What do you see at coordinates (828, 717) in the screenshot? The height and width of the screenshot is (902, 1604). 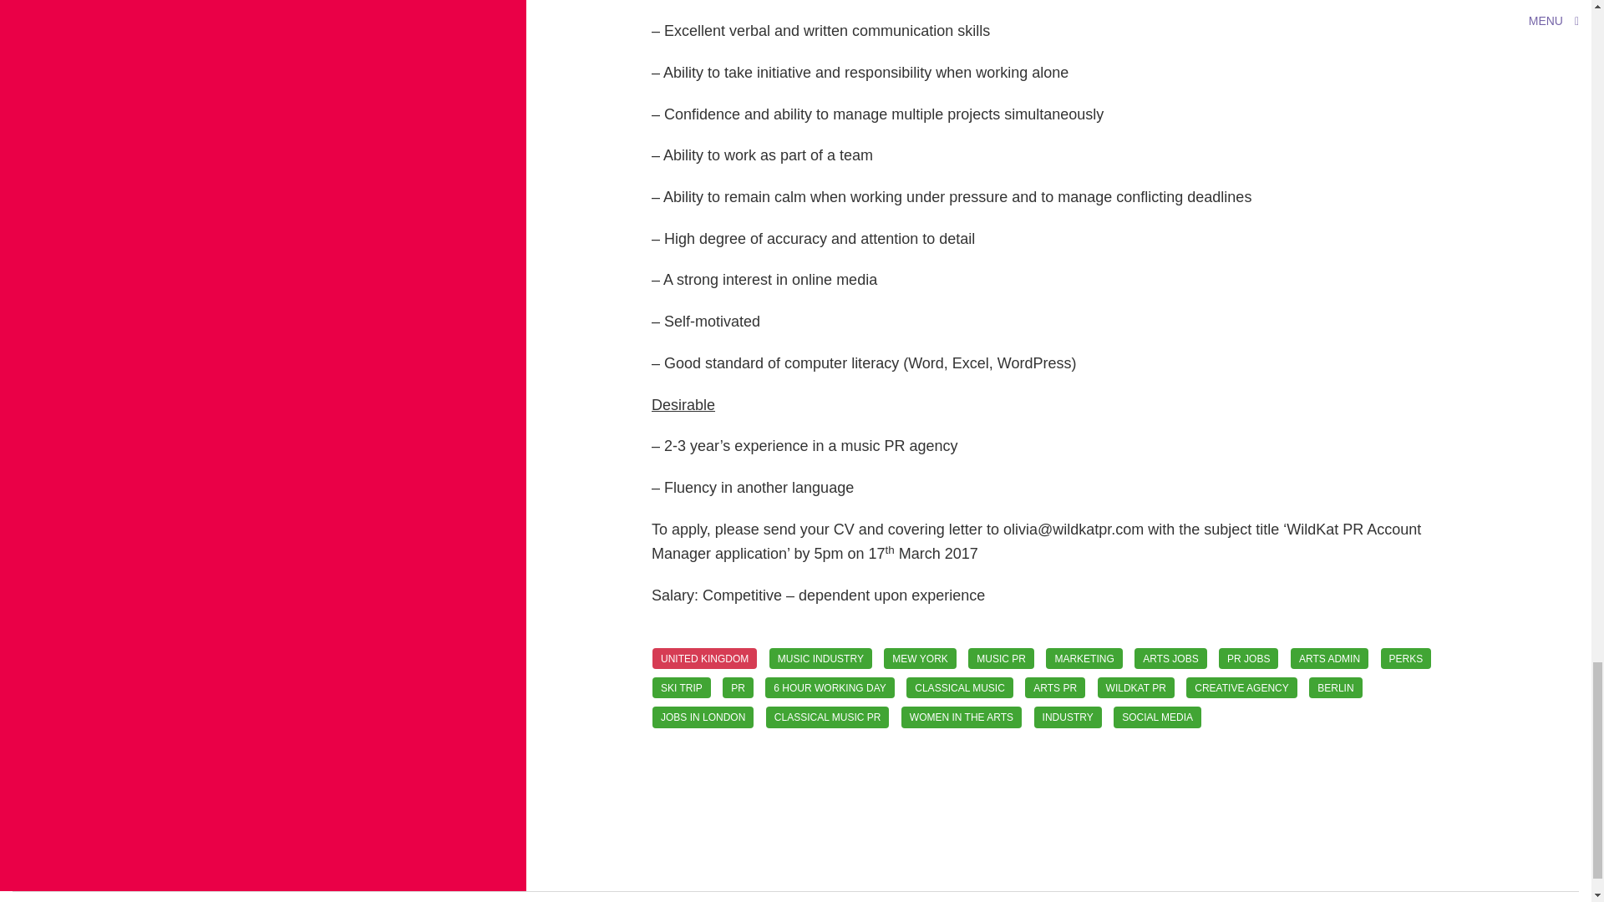 I see `CLASSICAL MUSIC PR` at bounding box center [828, 717].